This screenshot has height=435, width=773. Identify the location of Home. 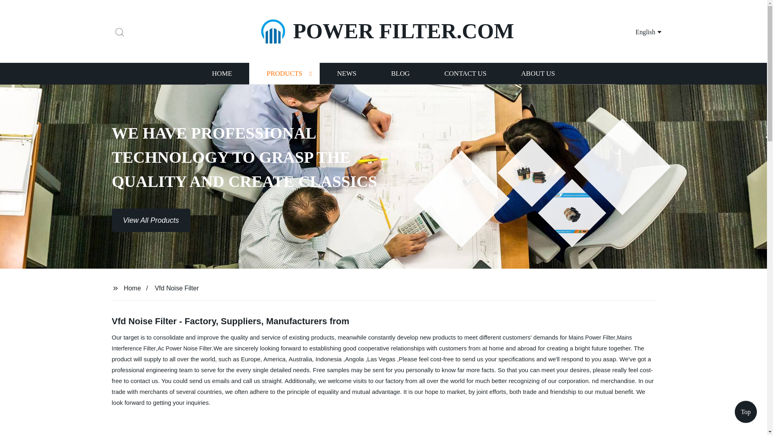
(132, 288).